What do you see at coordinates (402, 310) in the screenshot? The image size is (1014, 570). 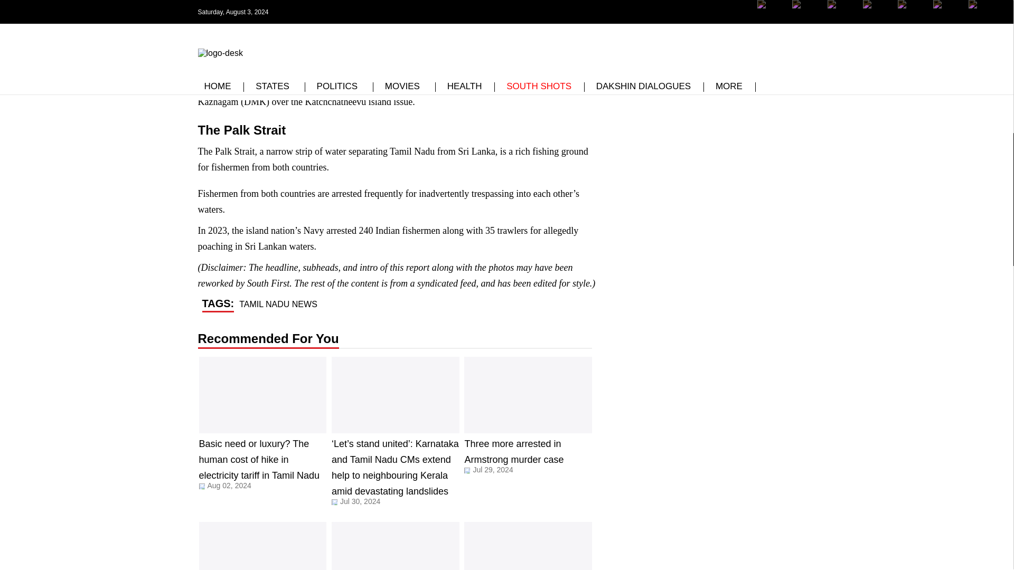 I see `TAMIL NADU NEWS` at bounding box center [402, 310].